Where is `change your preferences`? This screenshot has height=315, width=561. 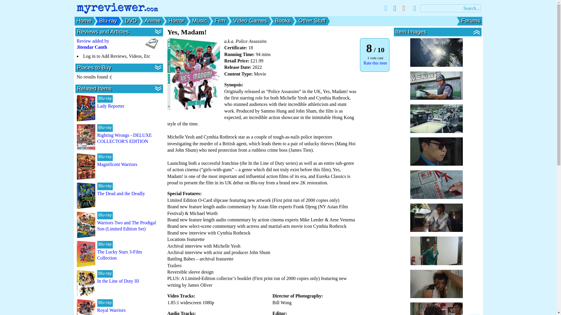 change your preferences is located at coordinates (414, 8).